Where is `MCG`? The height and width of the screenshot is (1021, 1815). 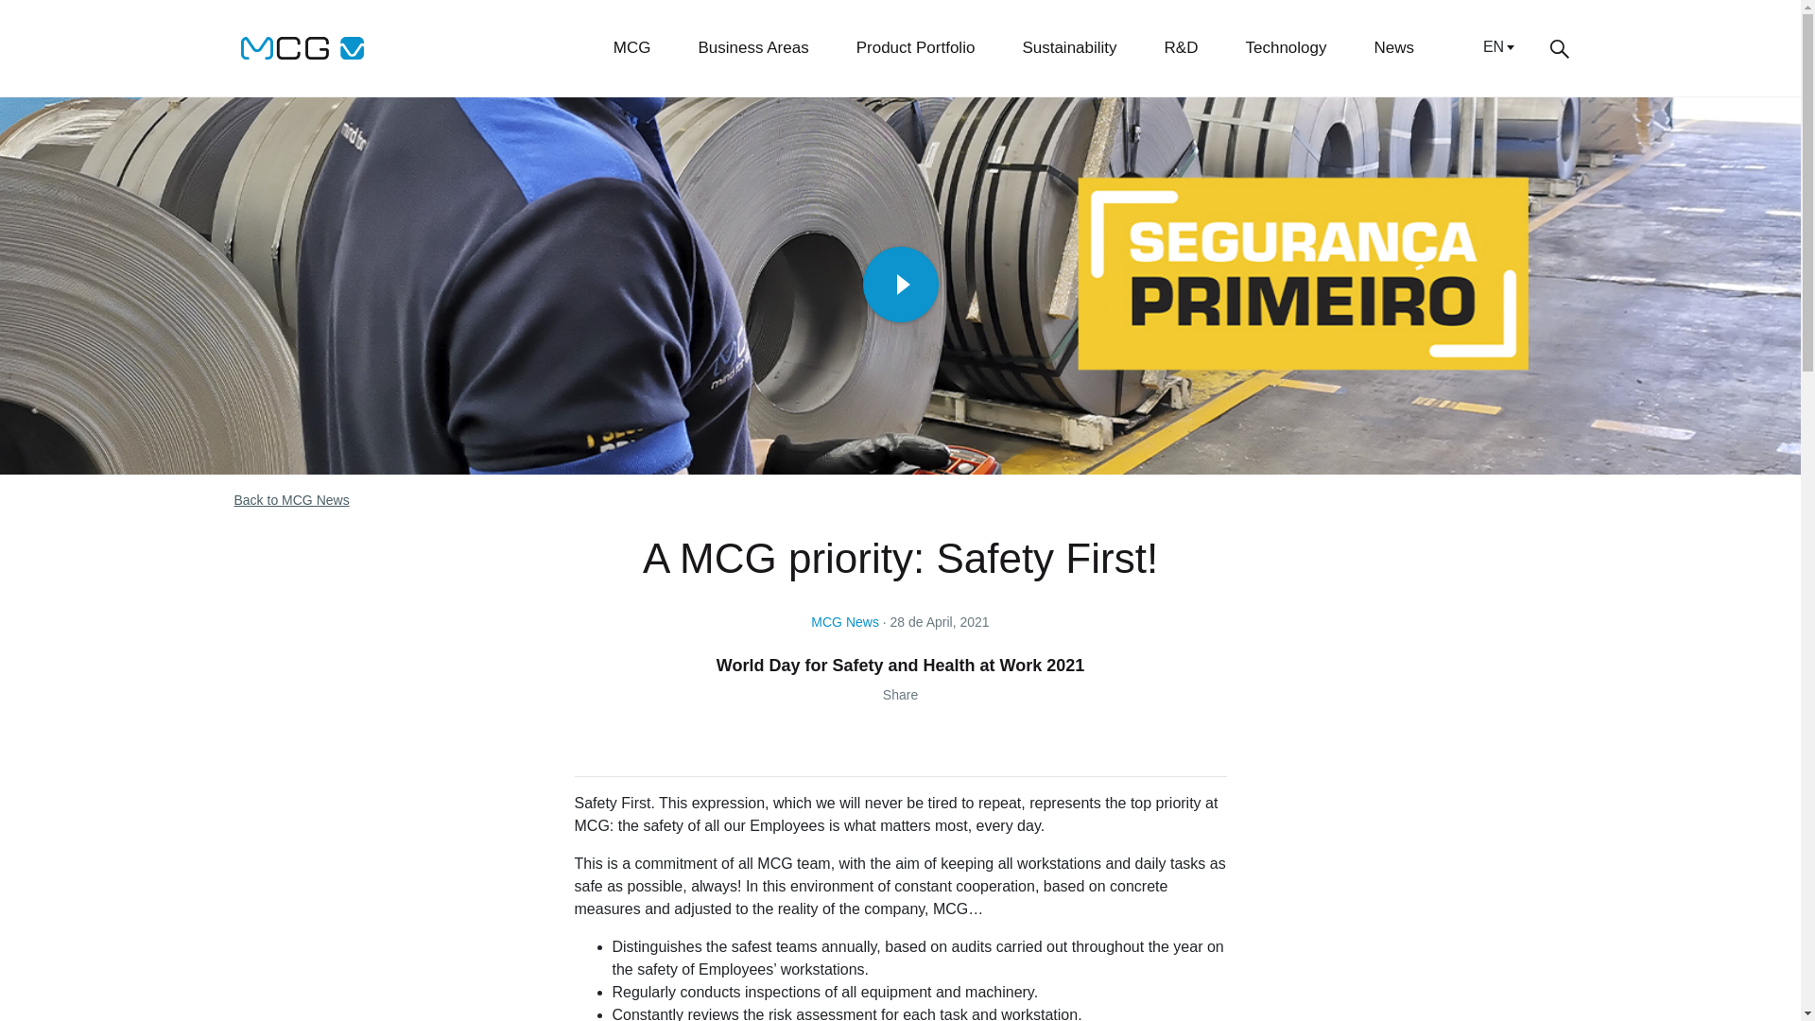
MCG is located at coordinates (631, 47).